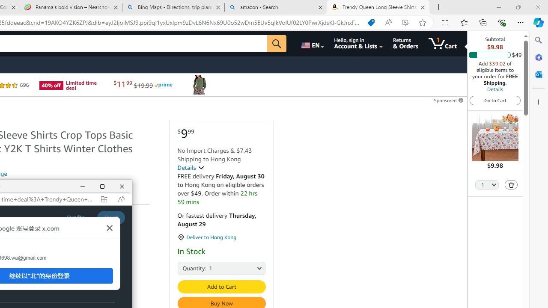  I want to click on You have the best price!, so click(371, 23).